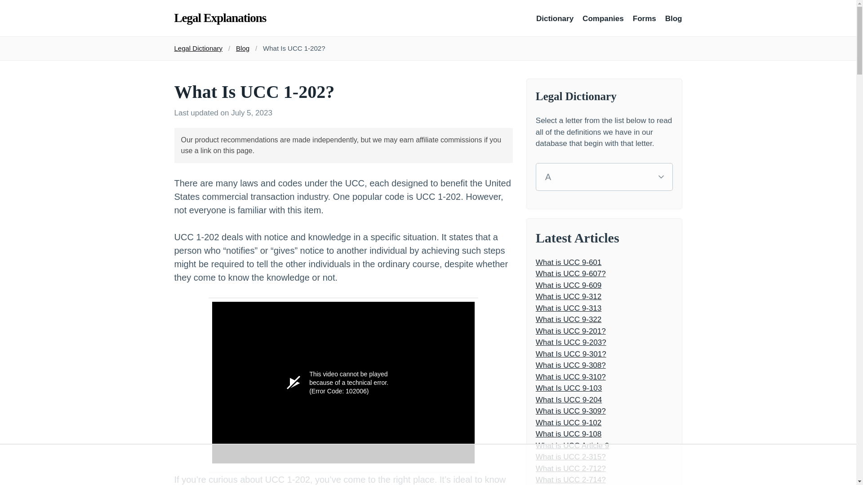 The image size is (863, 485). Describe the element at coordinates (604, 354) in the screenshot. I see `What Is UCC 9-301?` at that location.